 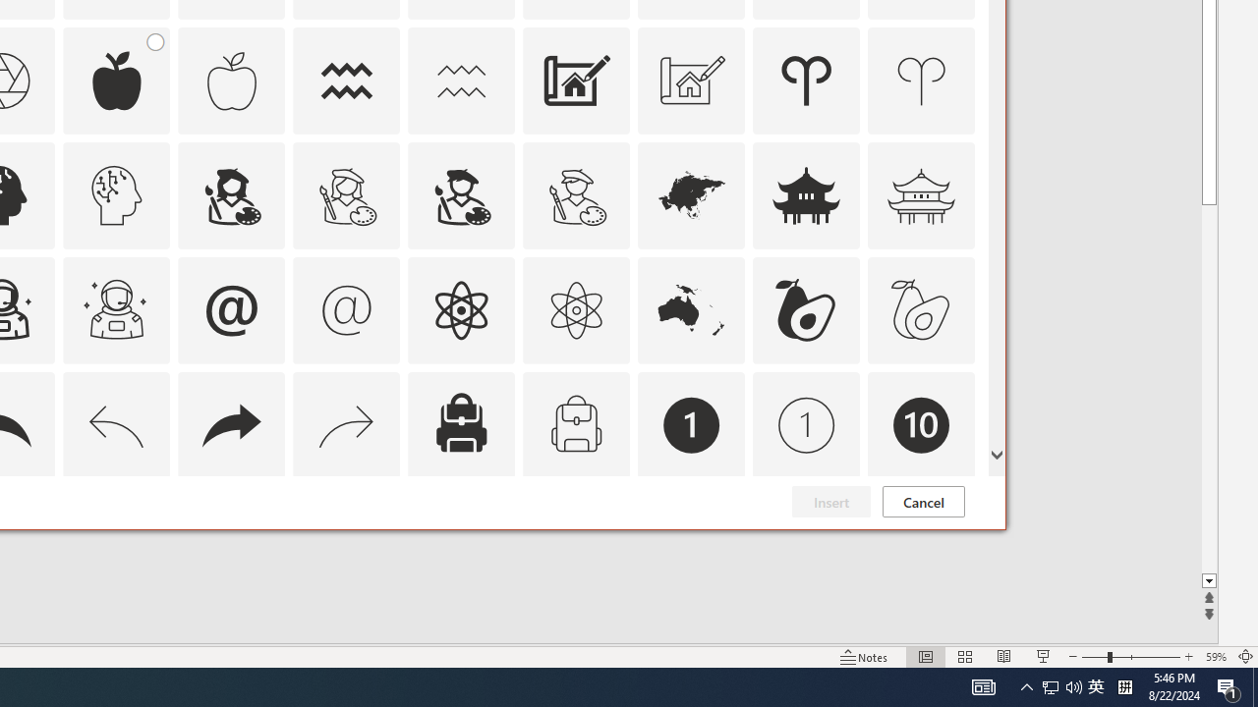 I want to click on AutomationID: Icons_Apple, so click(x=116, y=81).